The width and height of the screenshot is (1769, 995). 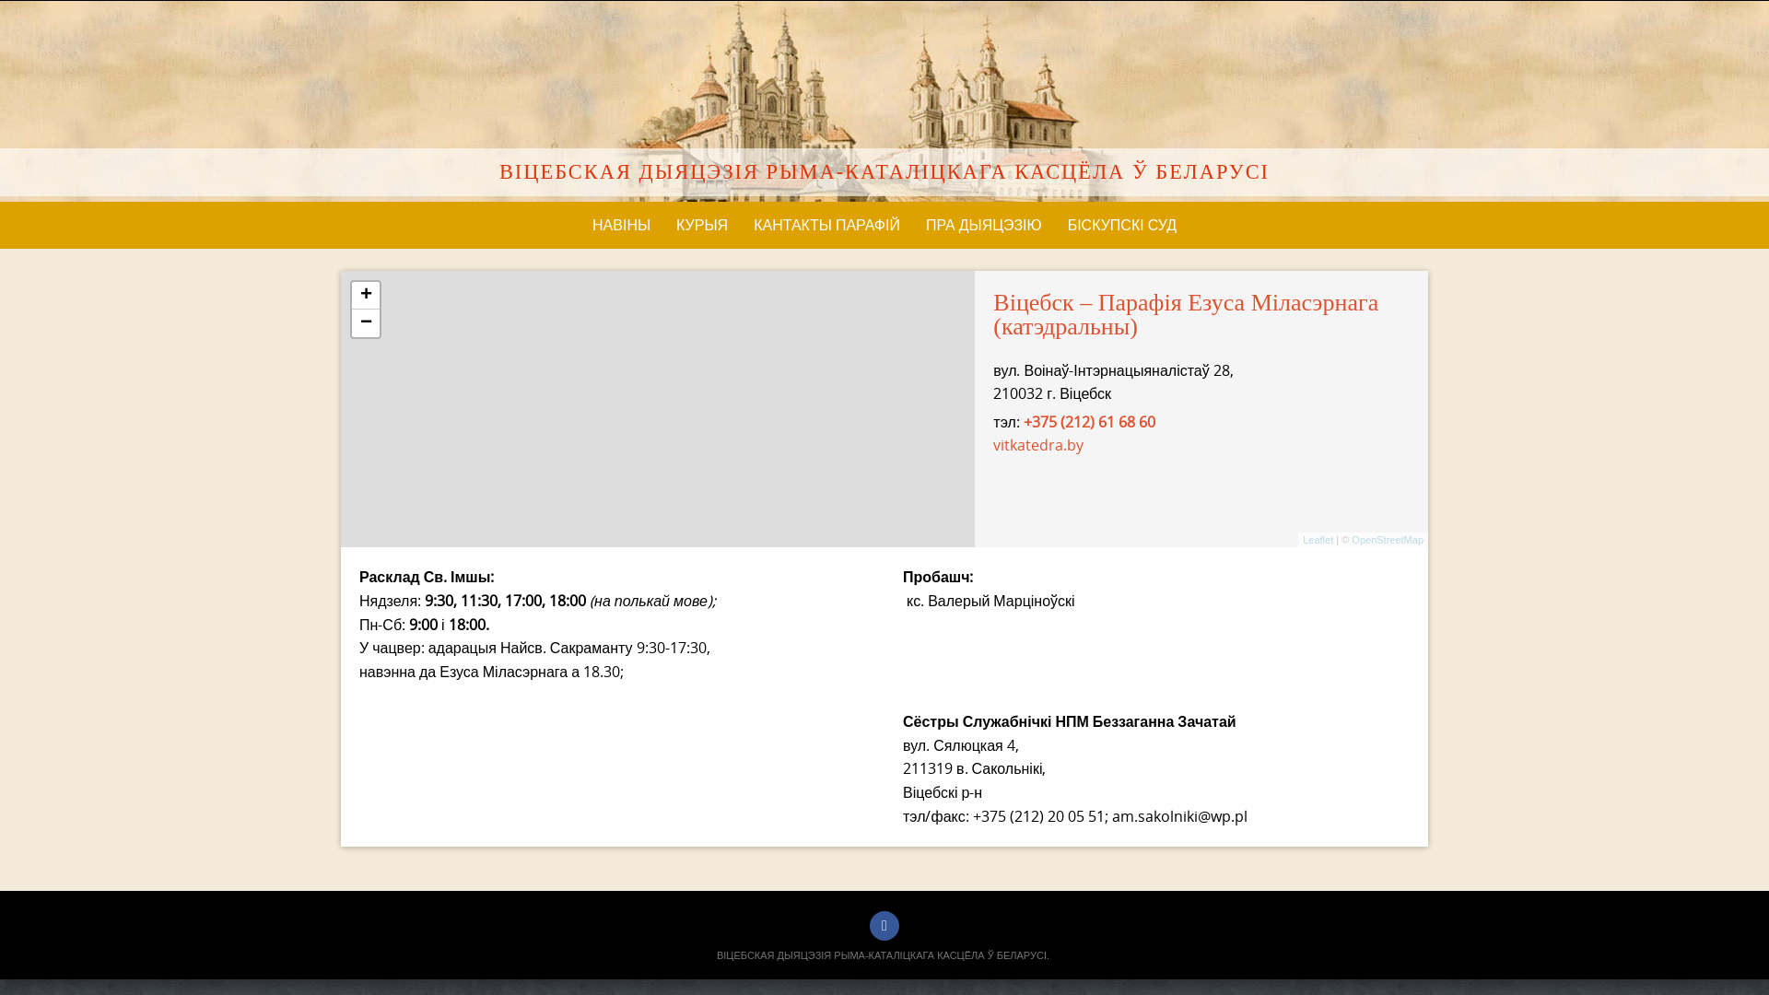 I want to click on Skip to content, so click(x=341, y=203).